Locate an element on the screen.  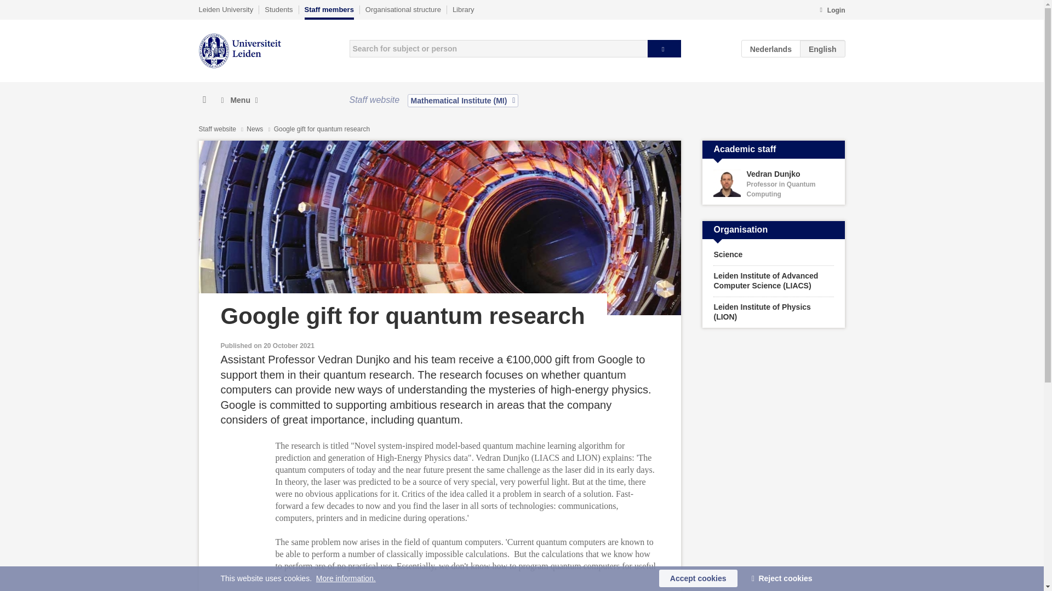
Staff members is located at coordinates (832, 11).